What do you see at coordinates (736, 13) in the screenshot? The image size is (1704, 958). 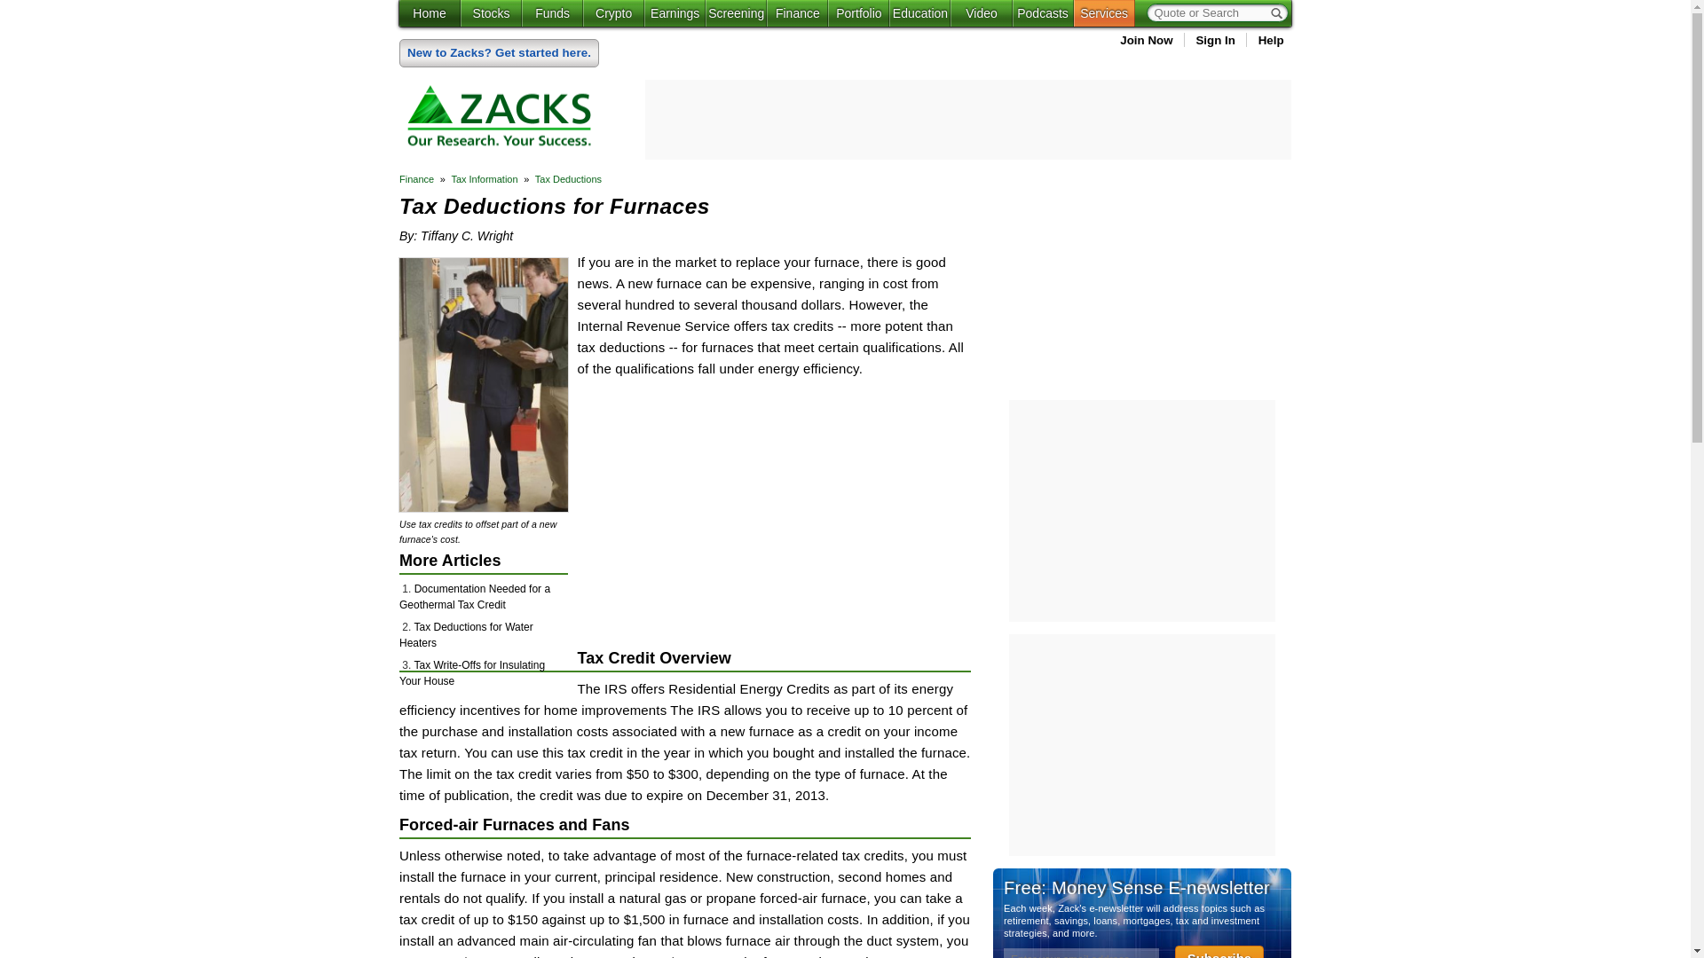 I see `Screening` at bounding box center [736, 13].